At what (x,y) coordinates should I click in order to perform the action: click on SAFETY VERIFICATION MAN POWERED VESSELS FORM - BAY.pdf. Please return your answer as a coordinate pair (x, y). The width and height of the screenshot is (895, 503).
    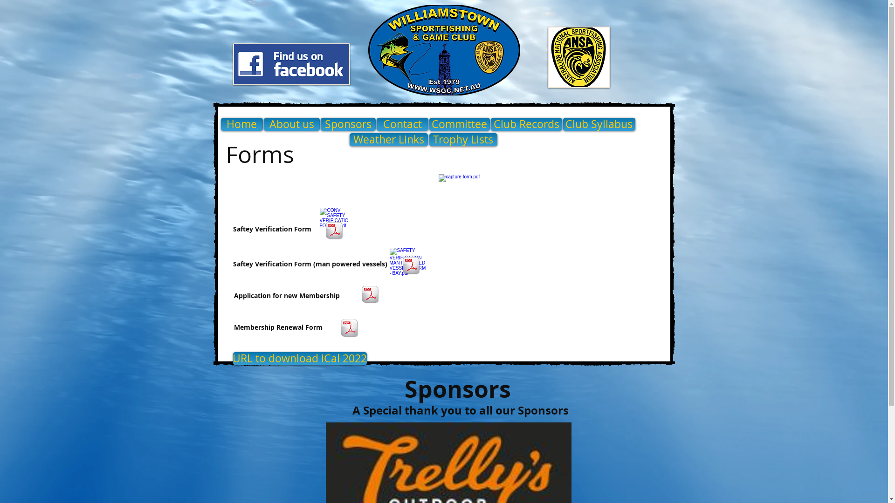
    Looking at the image, I should click on (407, 263).